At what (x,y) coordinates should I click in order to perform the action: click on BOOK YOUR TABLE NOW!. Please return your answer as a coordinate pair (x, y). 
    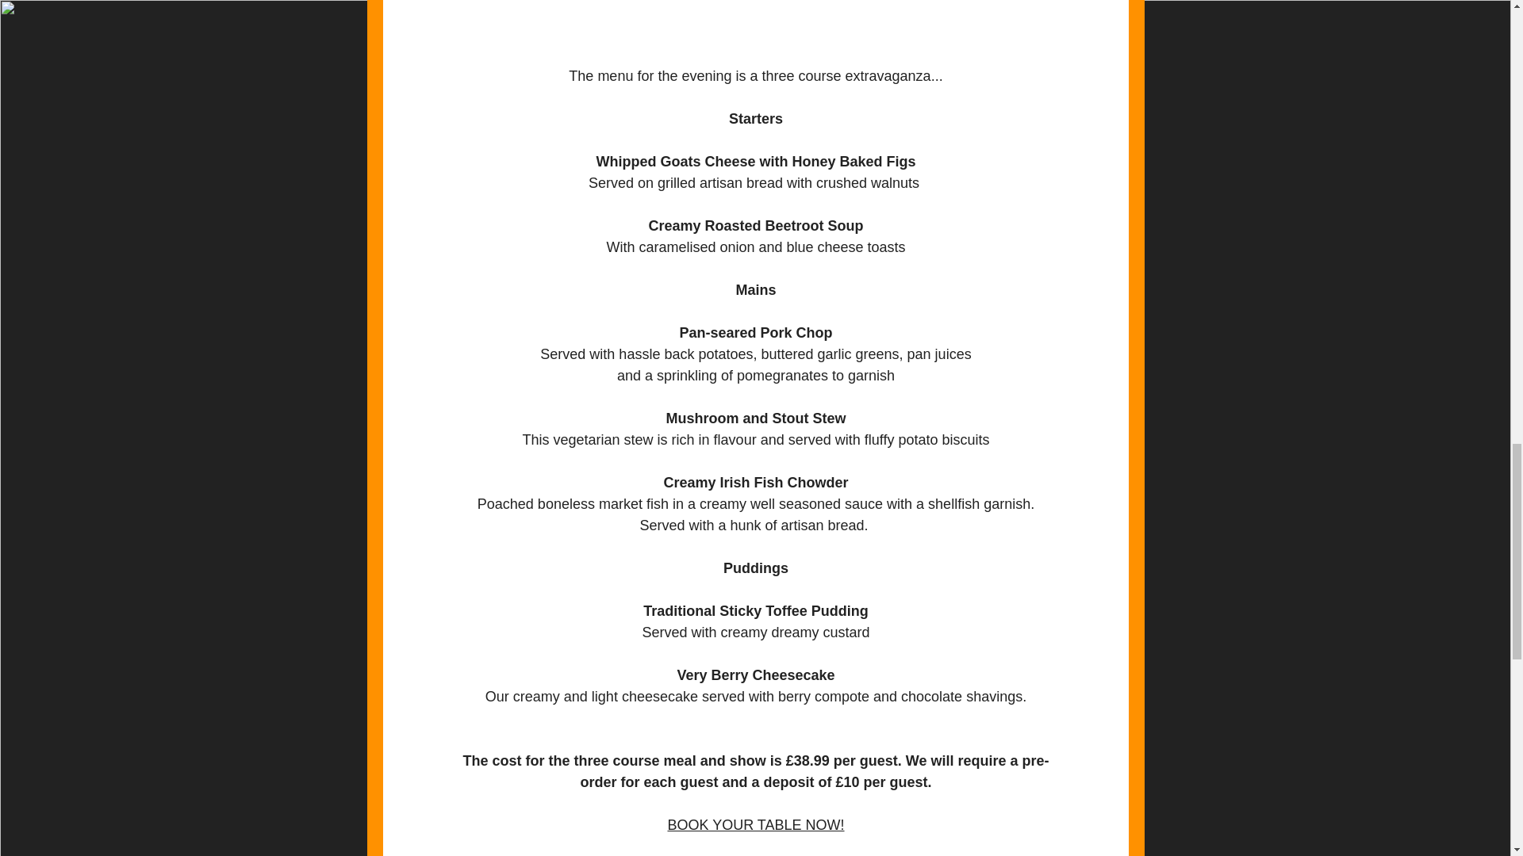
    Looking at the image, I should click on (755, 824).